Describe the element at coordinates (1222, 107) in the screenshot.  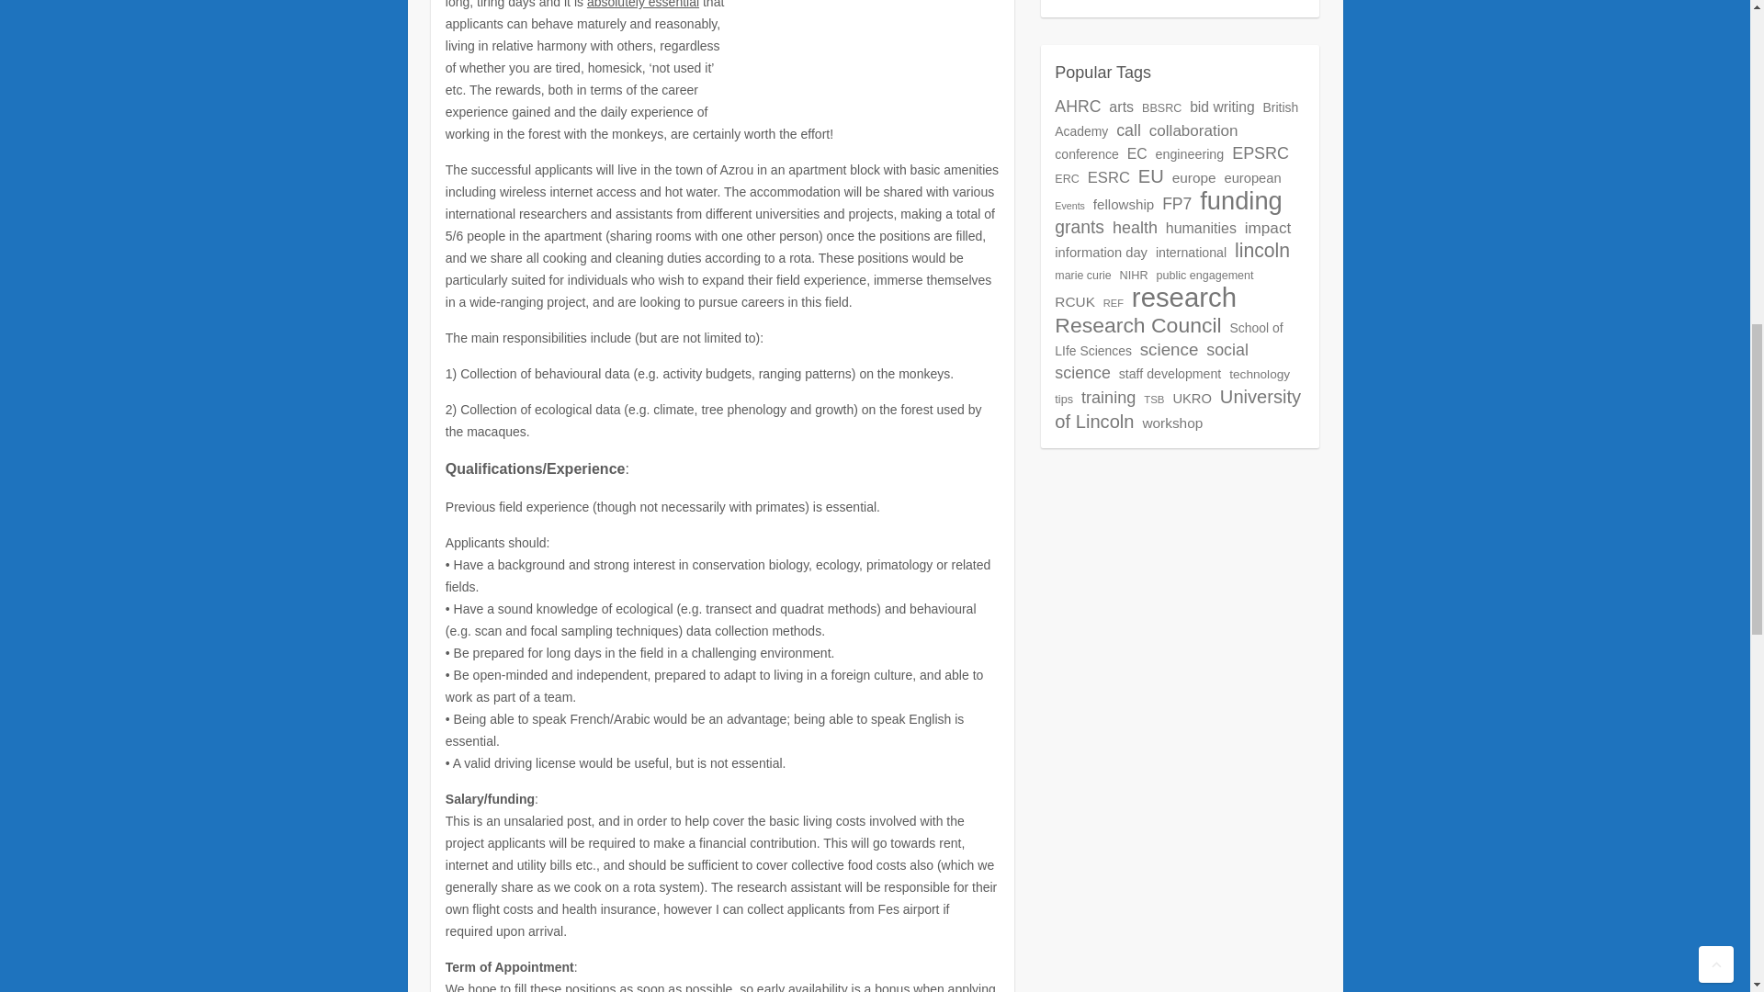
I see `bid writing` at that location.